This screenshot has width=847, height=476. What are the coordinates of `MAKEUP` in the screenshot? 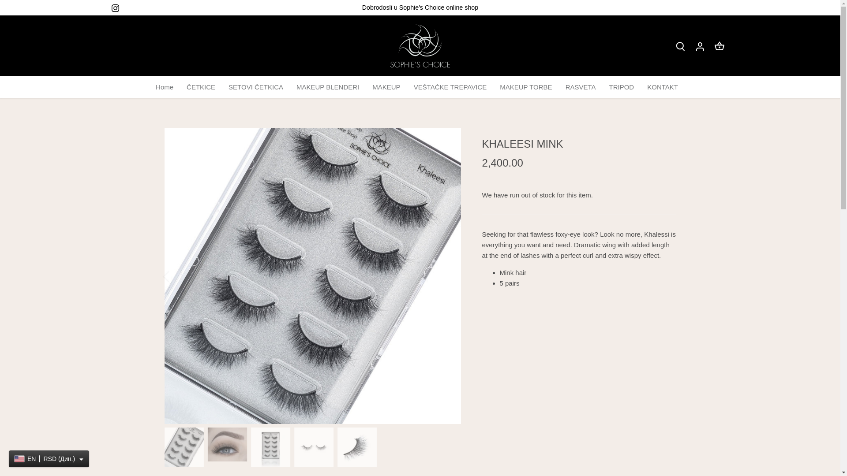 It's located at (386, 87).